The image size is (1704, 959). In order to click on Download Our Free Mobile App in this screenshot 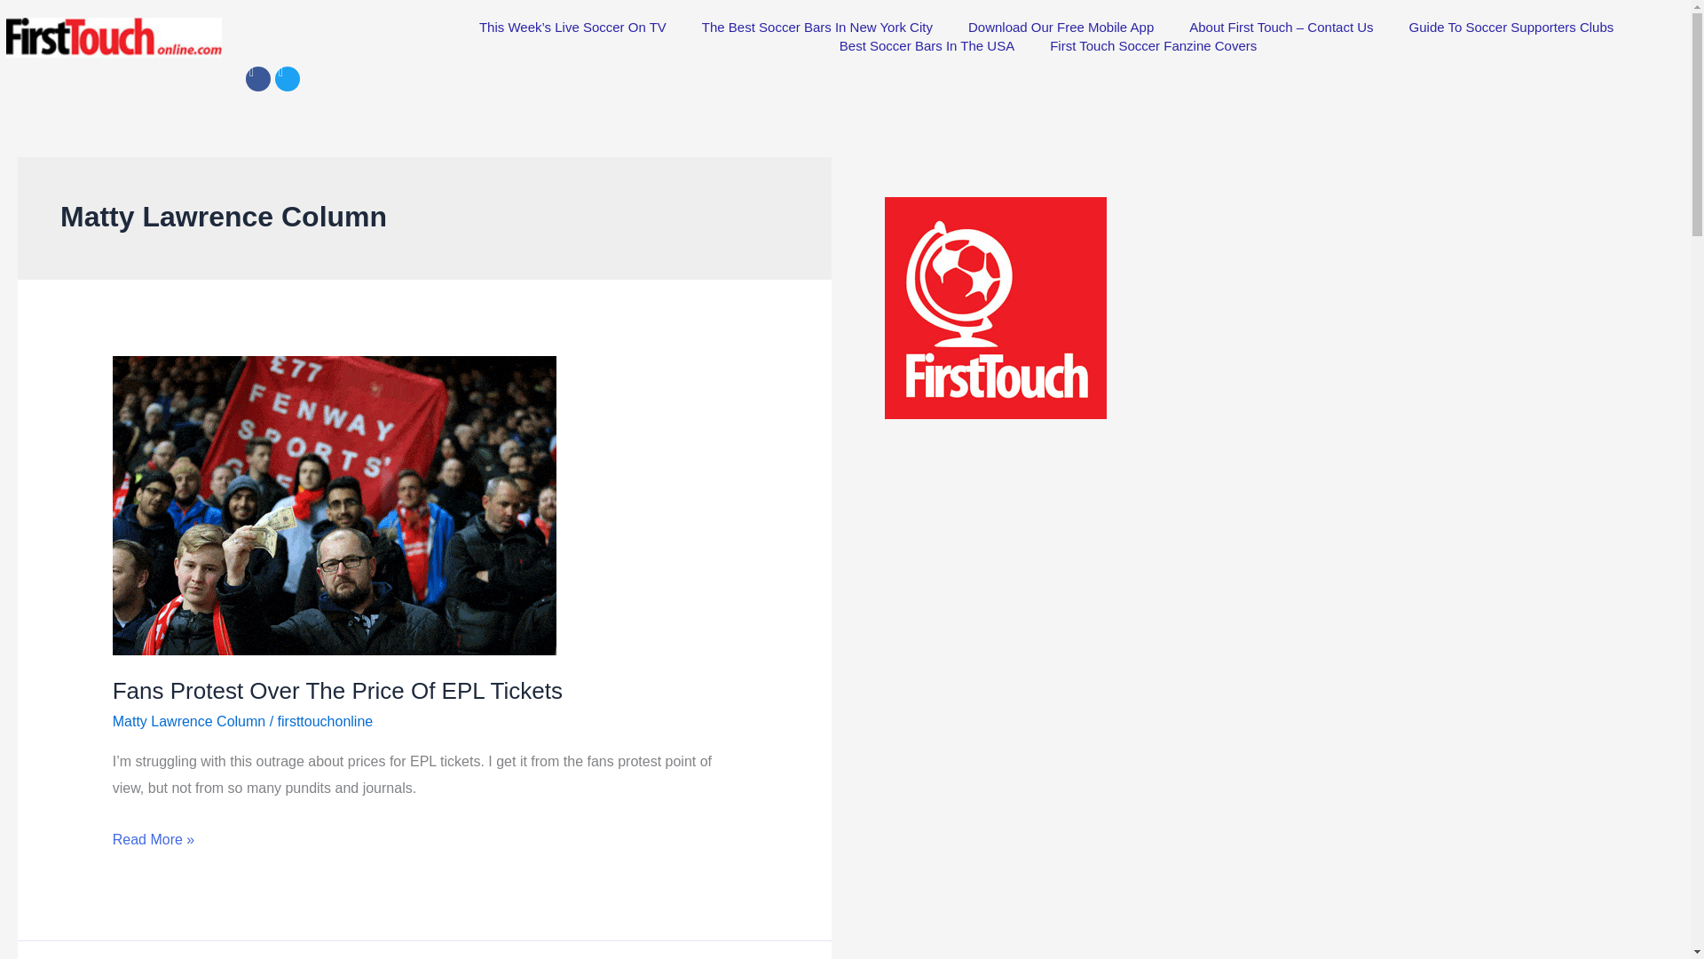, I will do `click(1061, 27)`.